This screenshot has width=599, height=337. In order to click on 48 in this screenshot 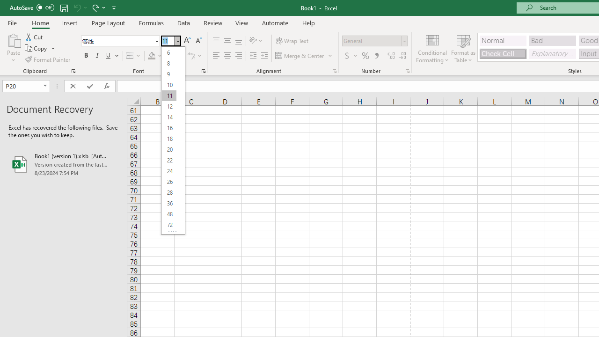, I will do `click(169, 213)`.